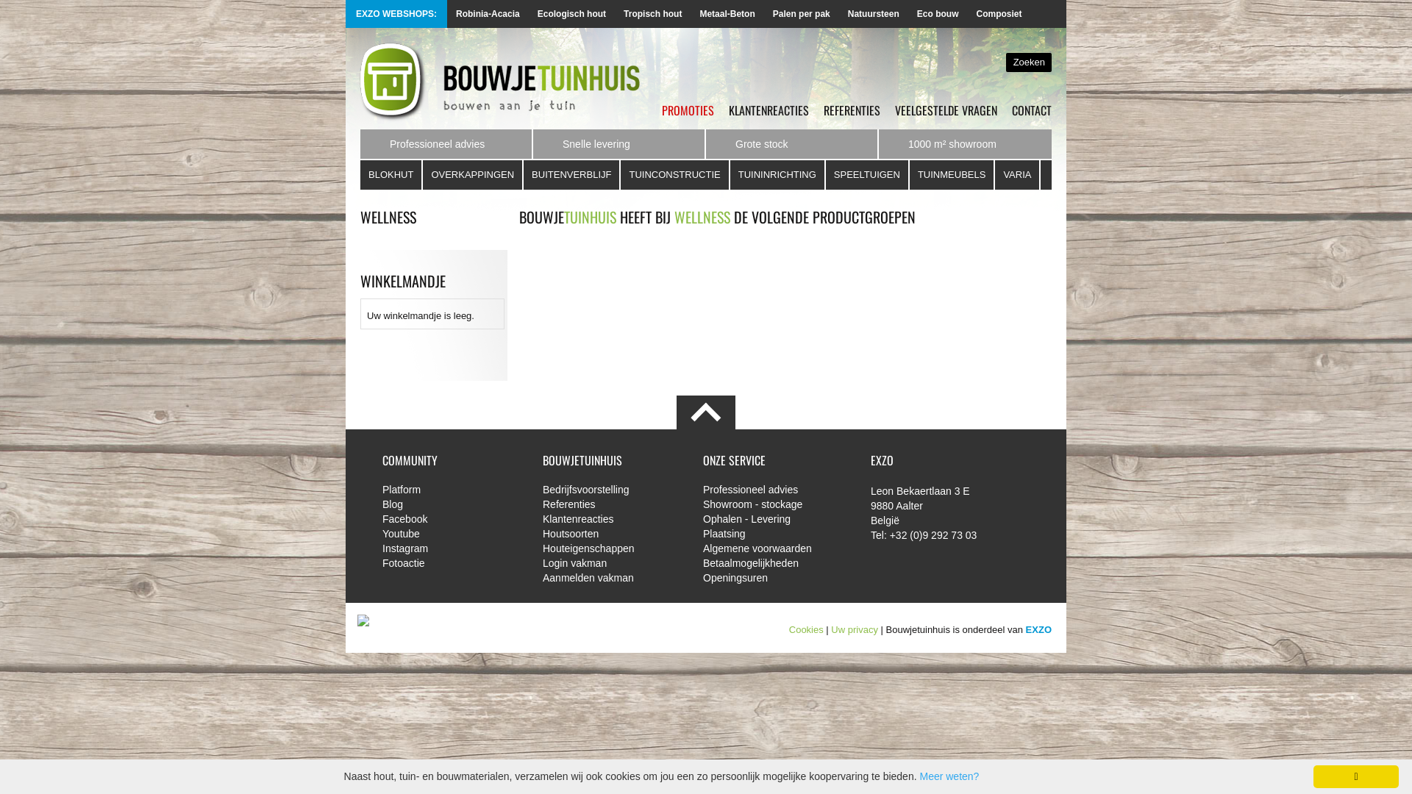  What do you see at coordinates (772, 548) in the screenshot?
I see `Algemene voorwaarden` at bounding box center [772, 548].